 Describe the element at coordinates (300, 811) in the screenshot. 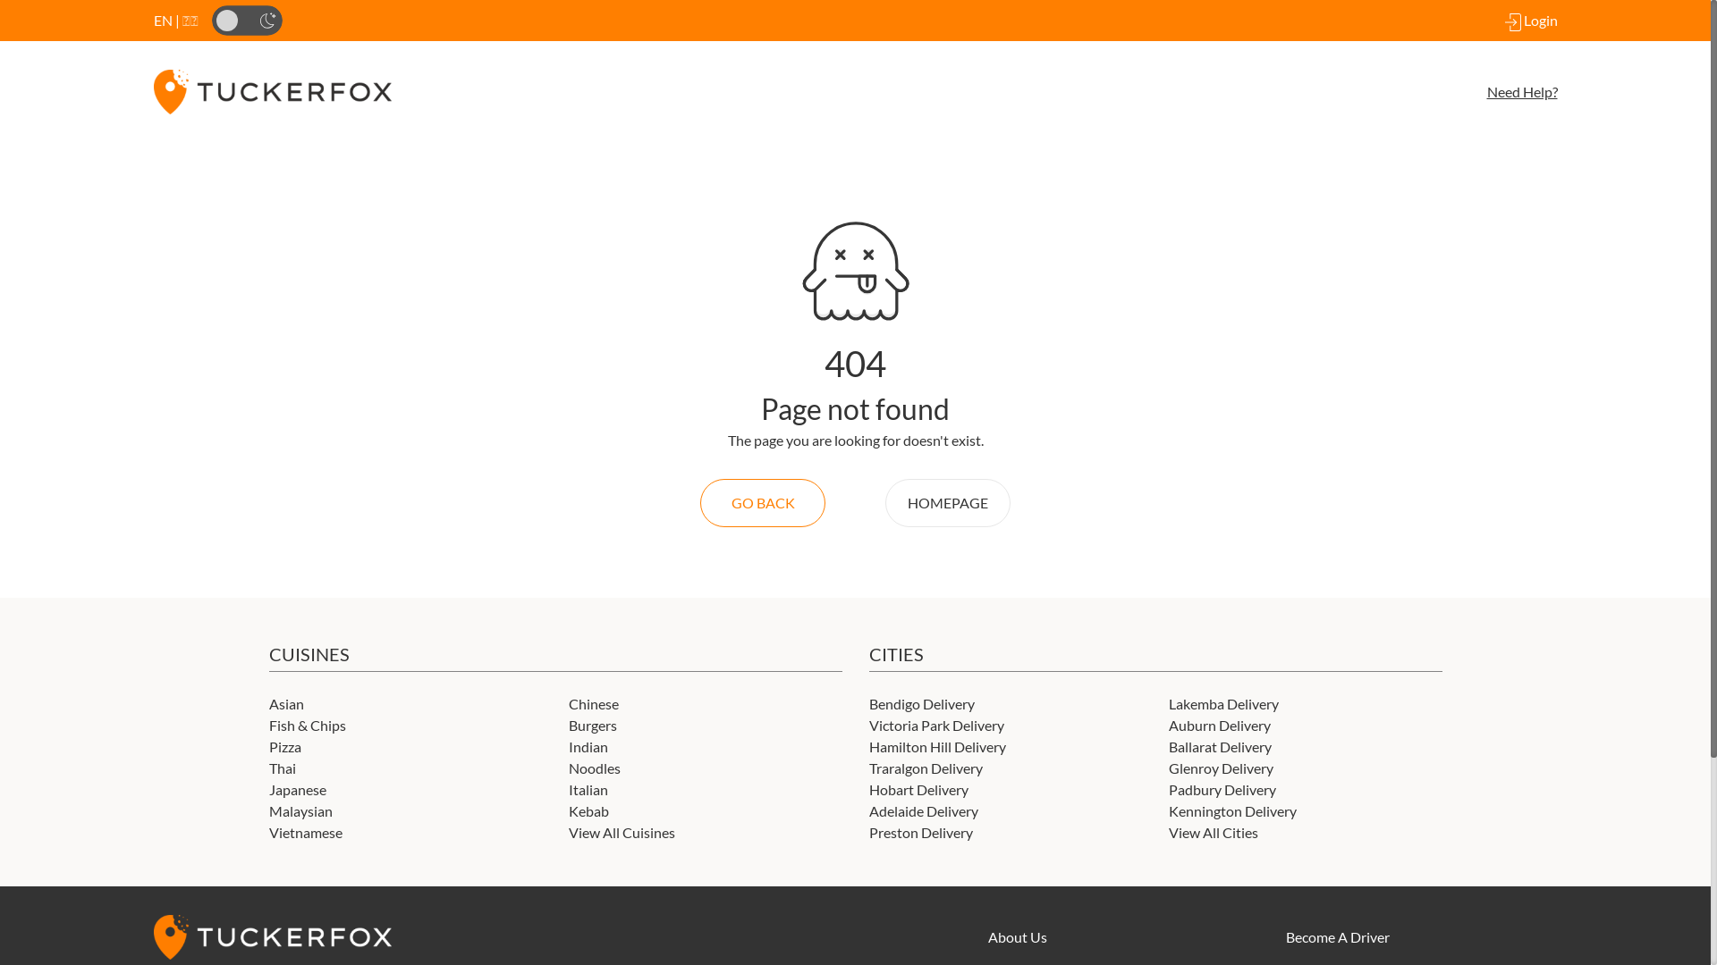

I see `Malaysian` at that location.